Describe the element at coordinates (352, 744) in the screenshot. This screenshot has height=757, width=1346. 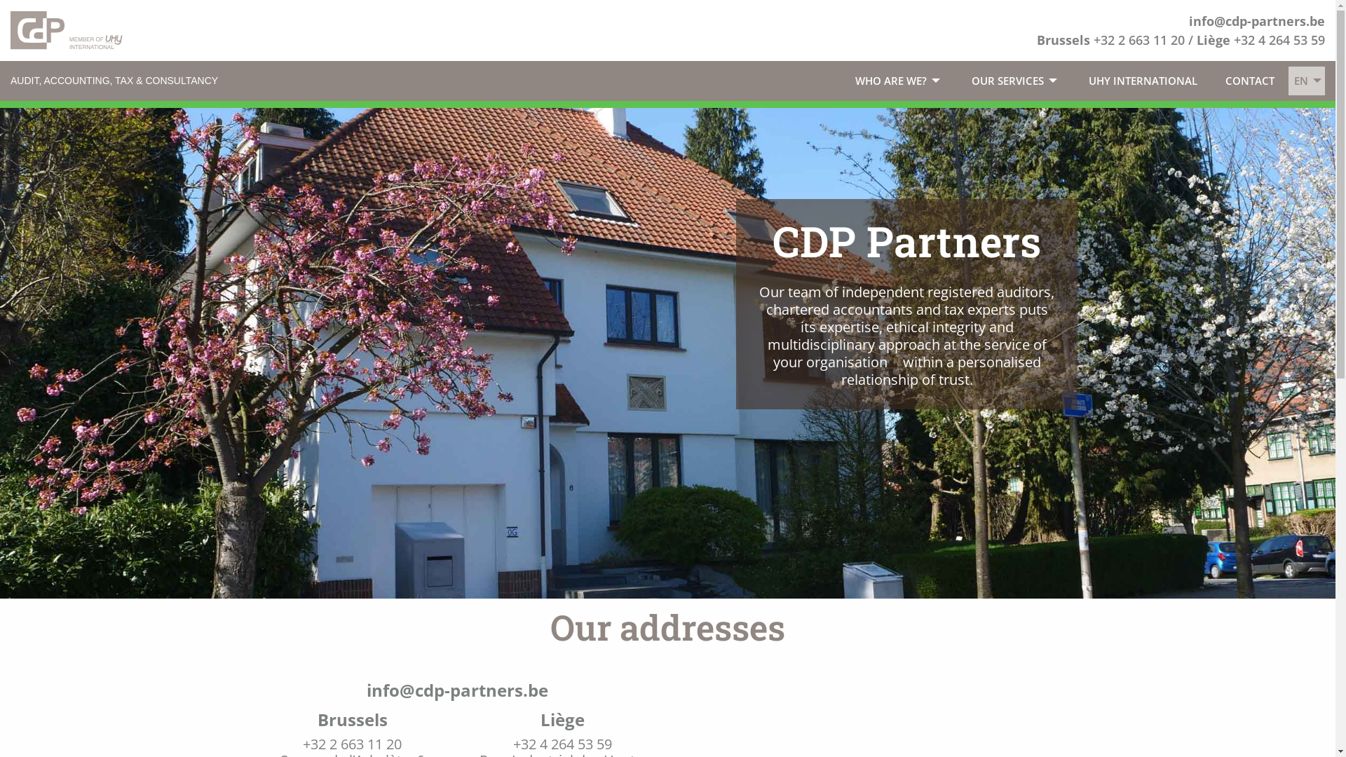
I see `+32 2 663 11 20` at that location.